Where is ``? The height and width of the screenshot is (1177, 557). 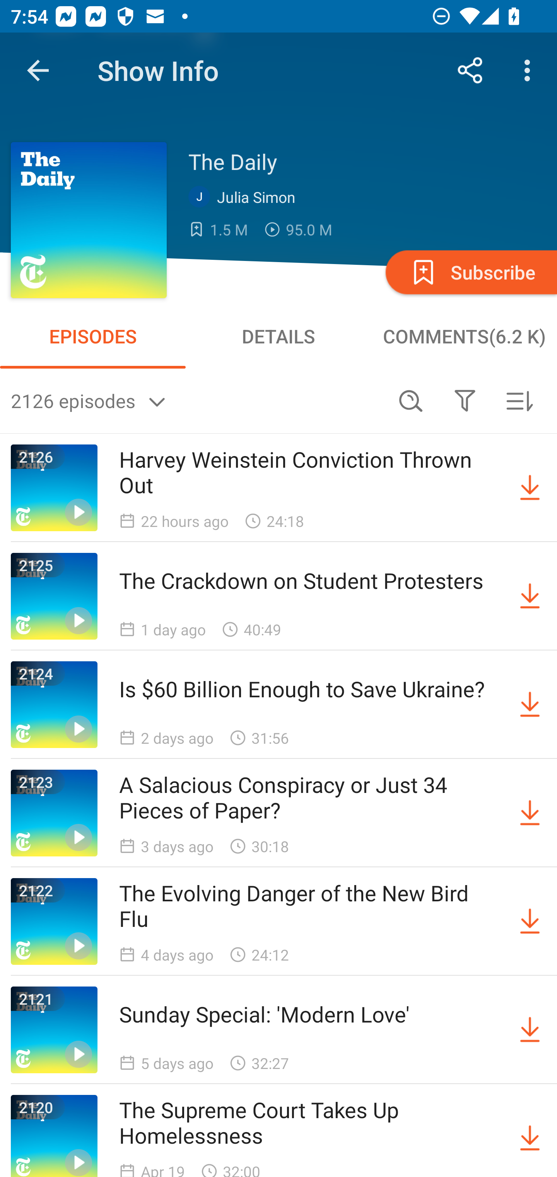  is located at coordinates (465, 400).